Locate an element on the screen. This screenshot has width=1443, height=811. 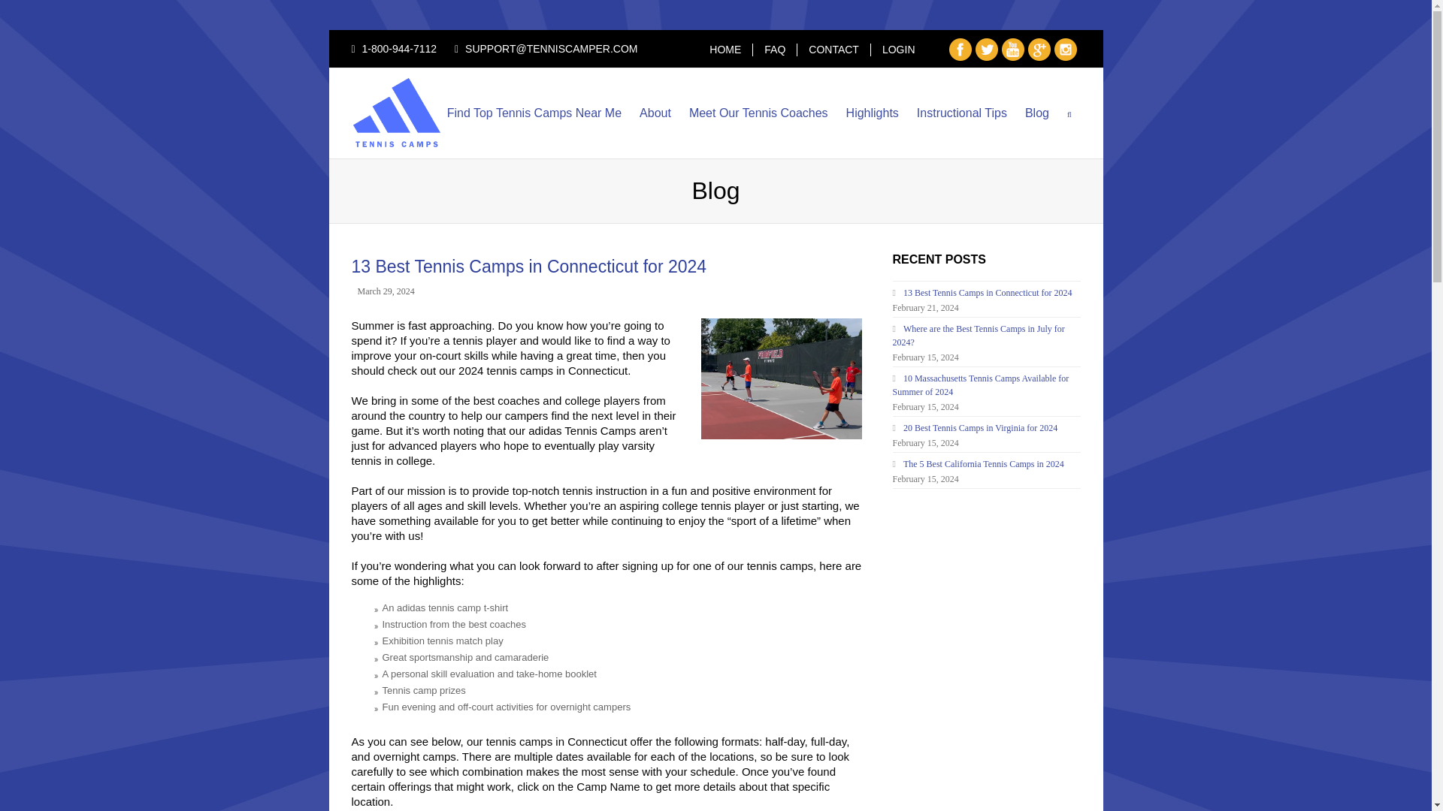
Meet Our Tennis Coaches is located at coordinates (758, 113).